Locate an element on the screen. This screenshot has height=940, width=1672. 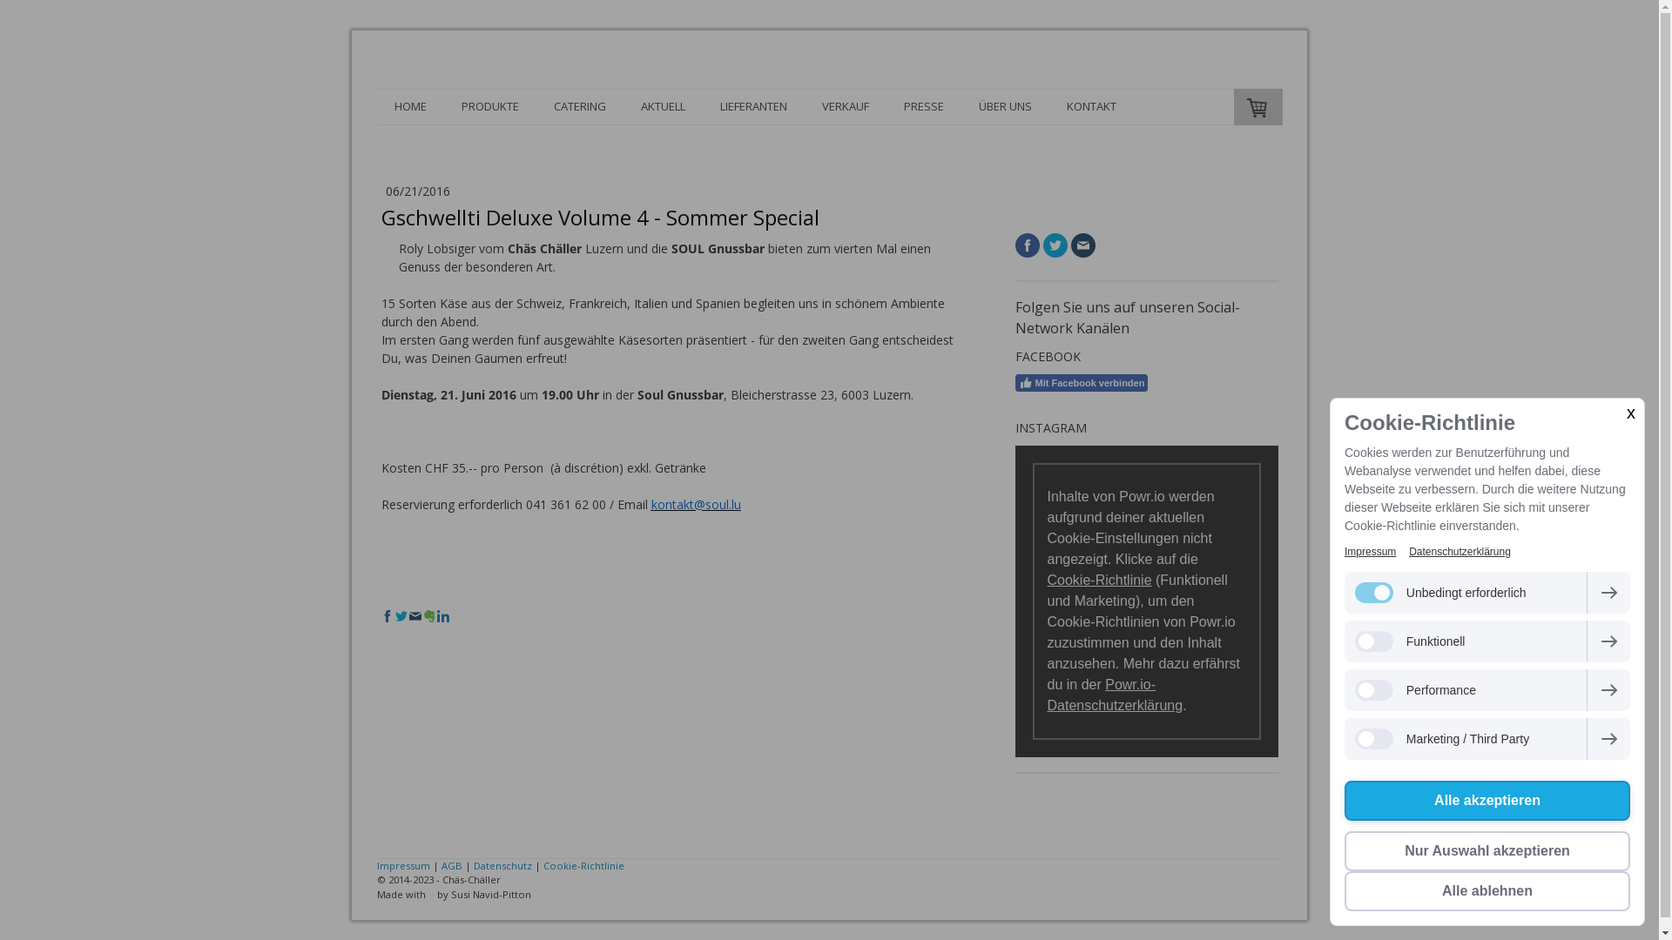
Impressum is located at coordinates (1371, 552).